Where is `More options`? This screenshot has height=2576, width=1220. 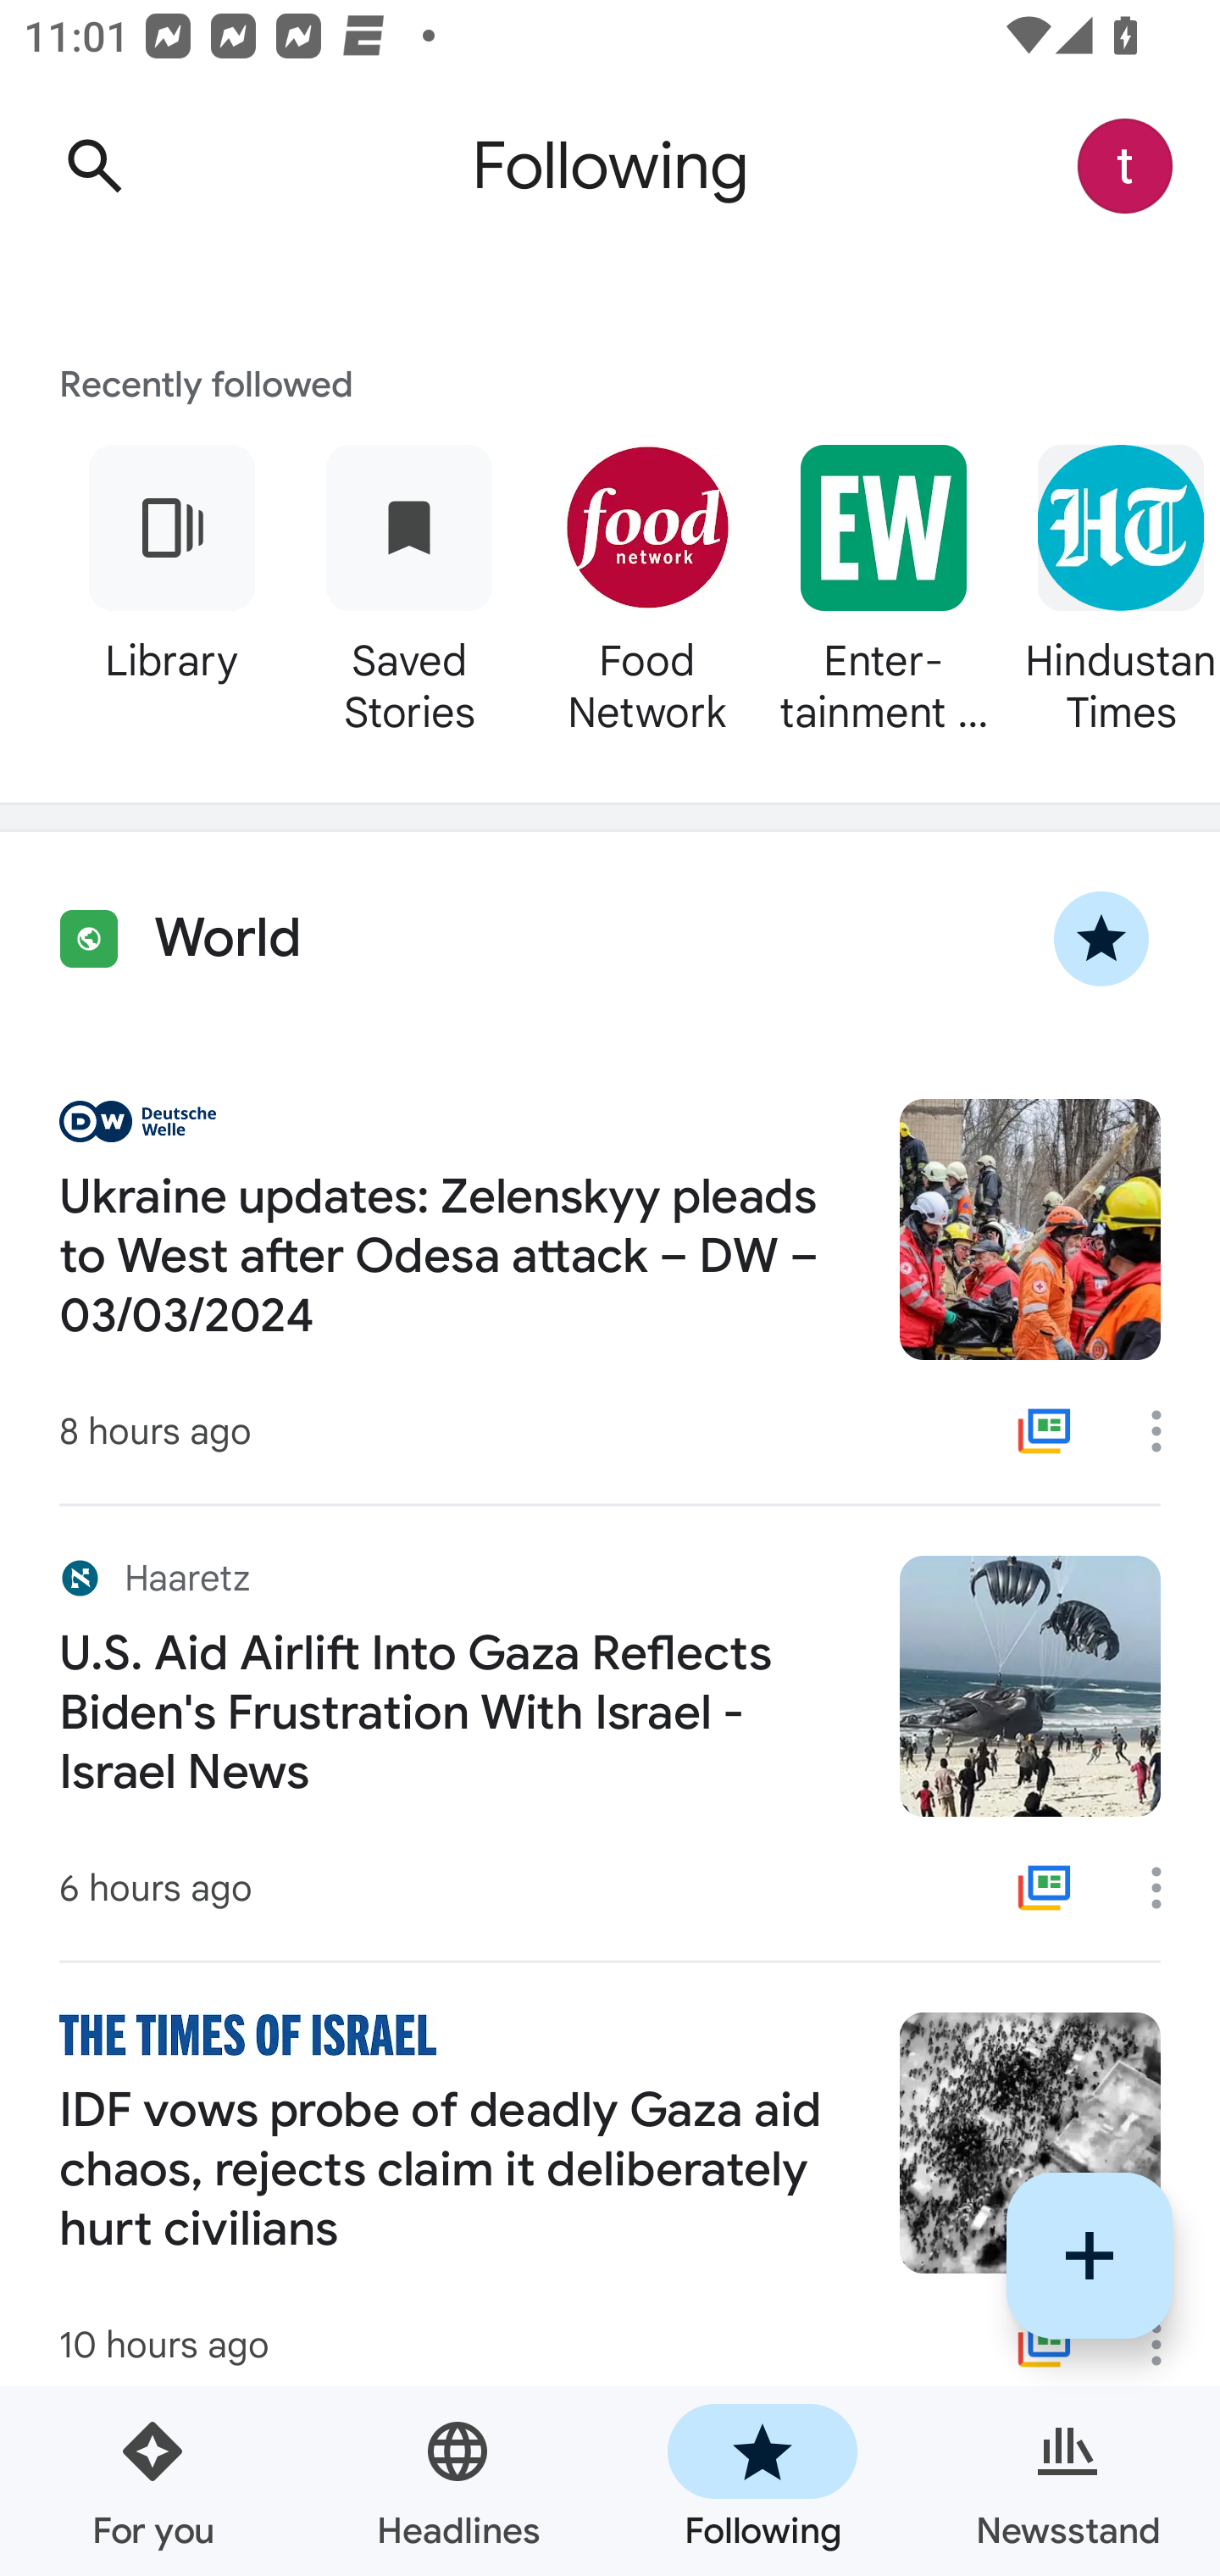
More options is located at coordinates (1167, 1888).